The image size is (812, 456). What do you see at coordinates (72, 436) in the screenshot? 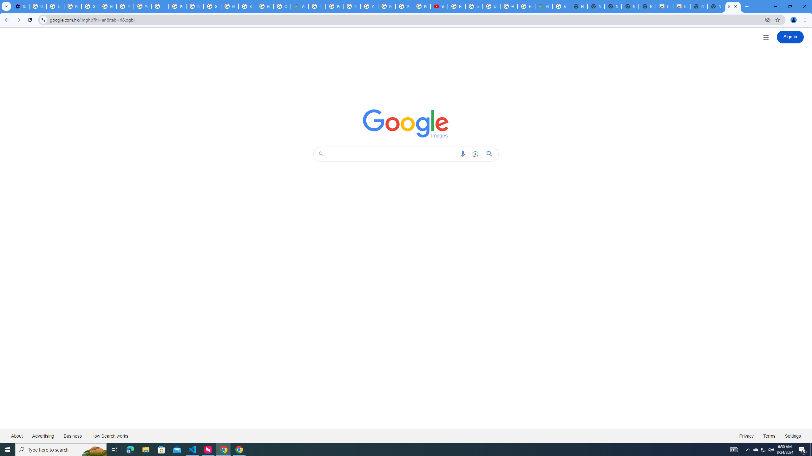
I see `Business` at bounding box center [72, 436].